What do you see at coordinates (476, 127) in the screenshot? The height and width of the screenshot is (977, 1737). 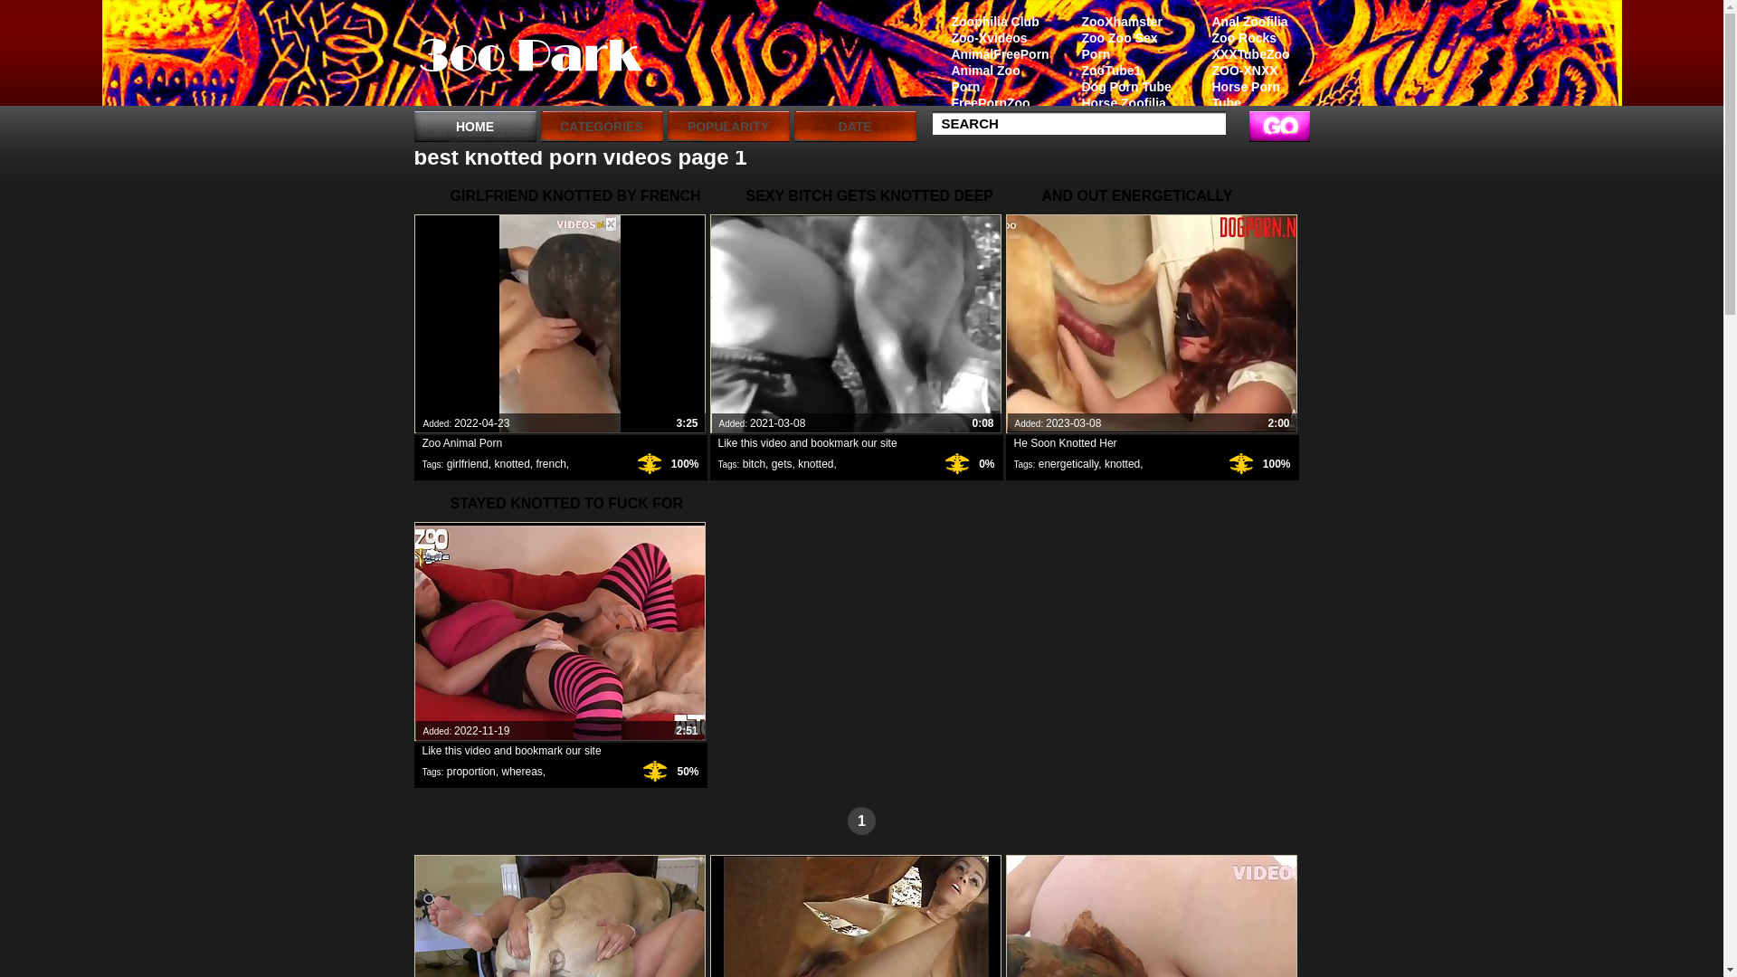 I see `HOME` at bounding box center [476, 127].